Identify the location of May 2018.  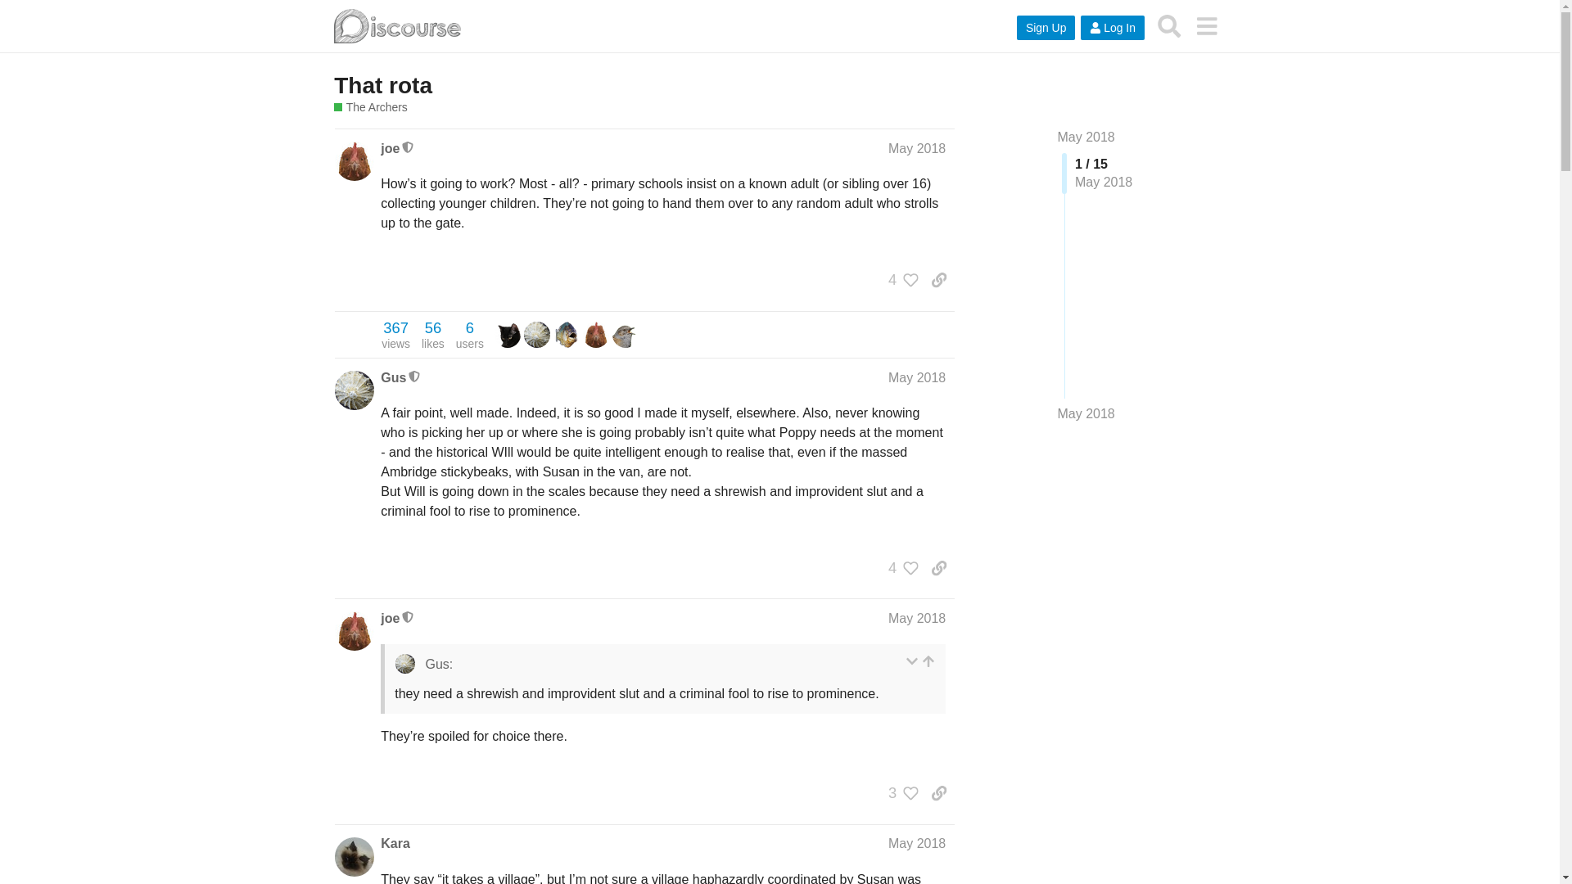
(917, 148).